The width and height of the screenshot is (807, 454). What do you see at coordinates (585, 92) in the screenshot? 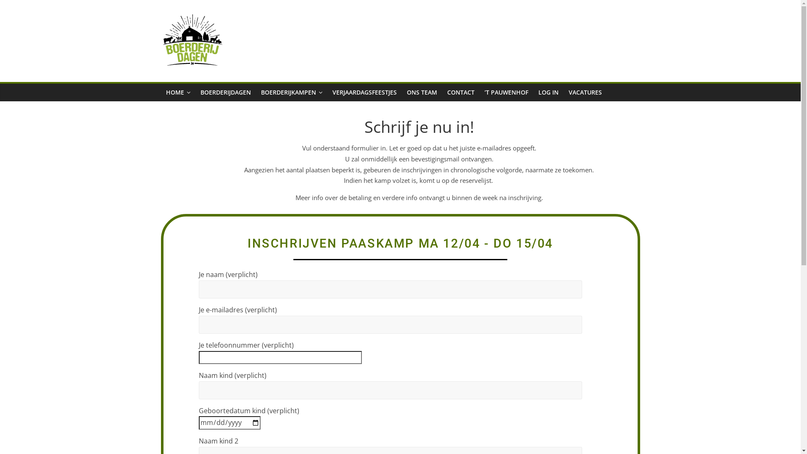
I see `VACATURES` at bounding box center [585, 92].